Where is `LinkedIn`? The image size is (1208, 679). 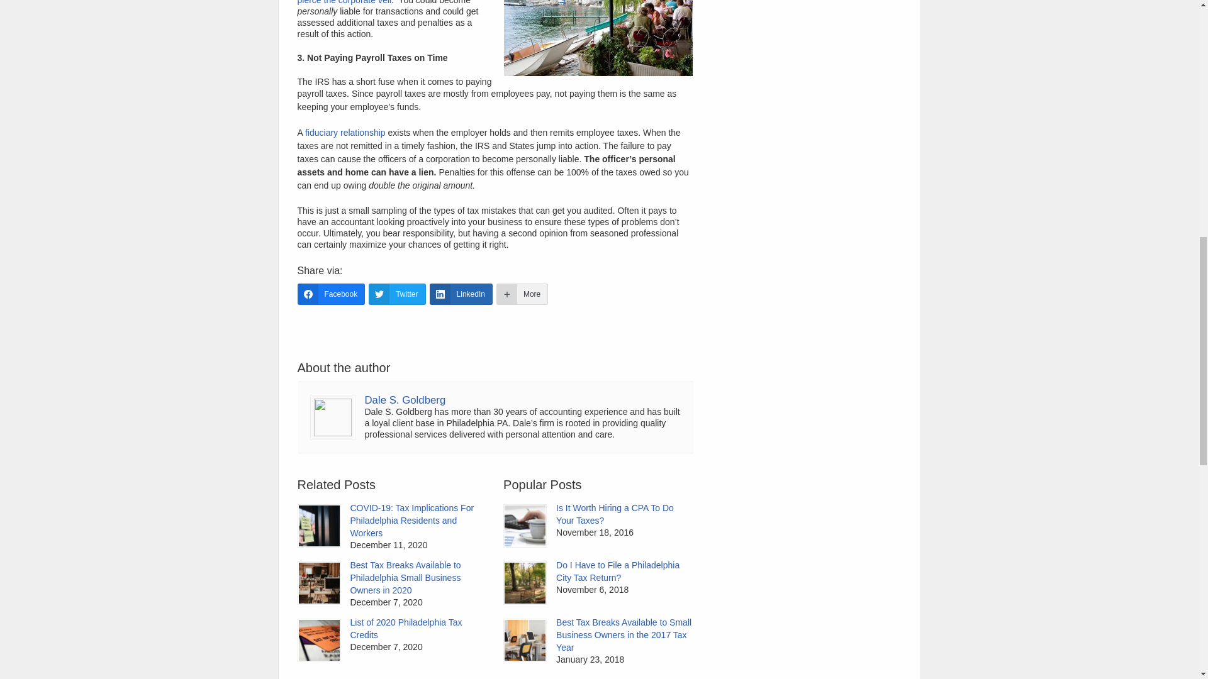
LinkedIn is located at coordinates (461, 294).